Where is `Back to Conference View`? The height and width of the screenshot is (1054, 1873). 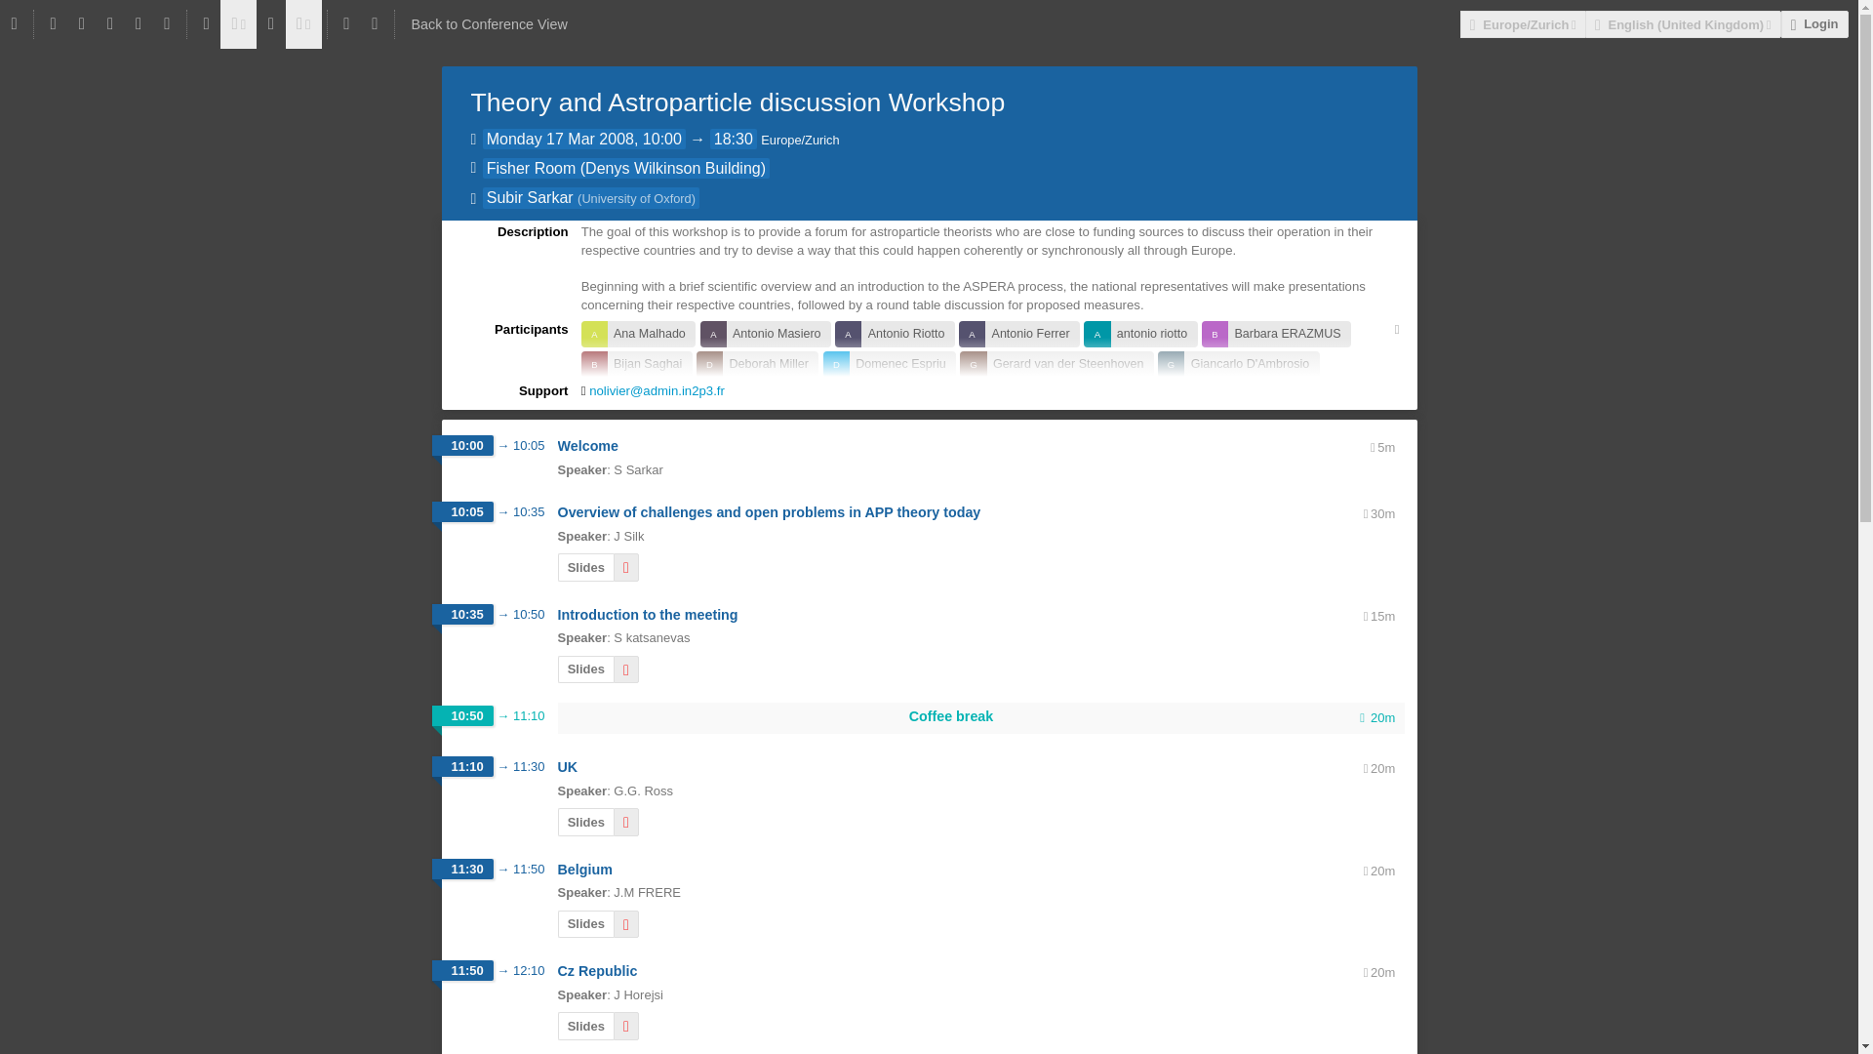
Back to Conference View is located at coordinates (490, 23).